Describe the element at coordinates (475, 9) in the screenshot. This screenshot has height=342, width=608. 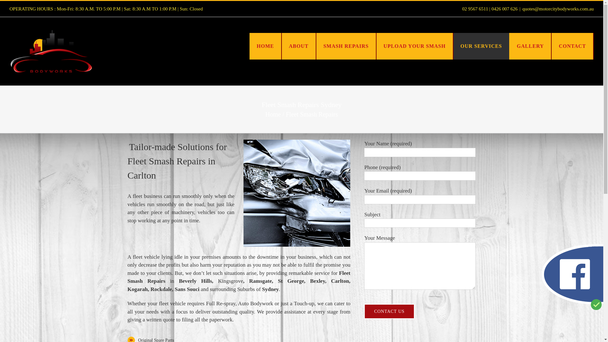
I see `02 9567 6511` at that location.